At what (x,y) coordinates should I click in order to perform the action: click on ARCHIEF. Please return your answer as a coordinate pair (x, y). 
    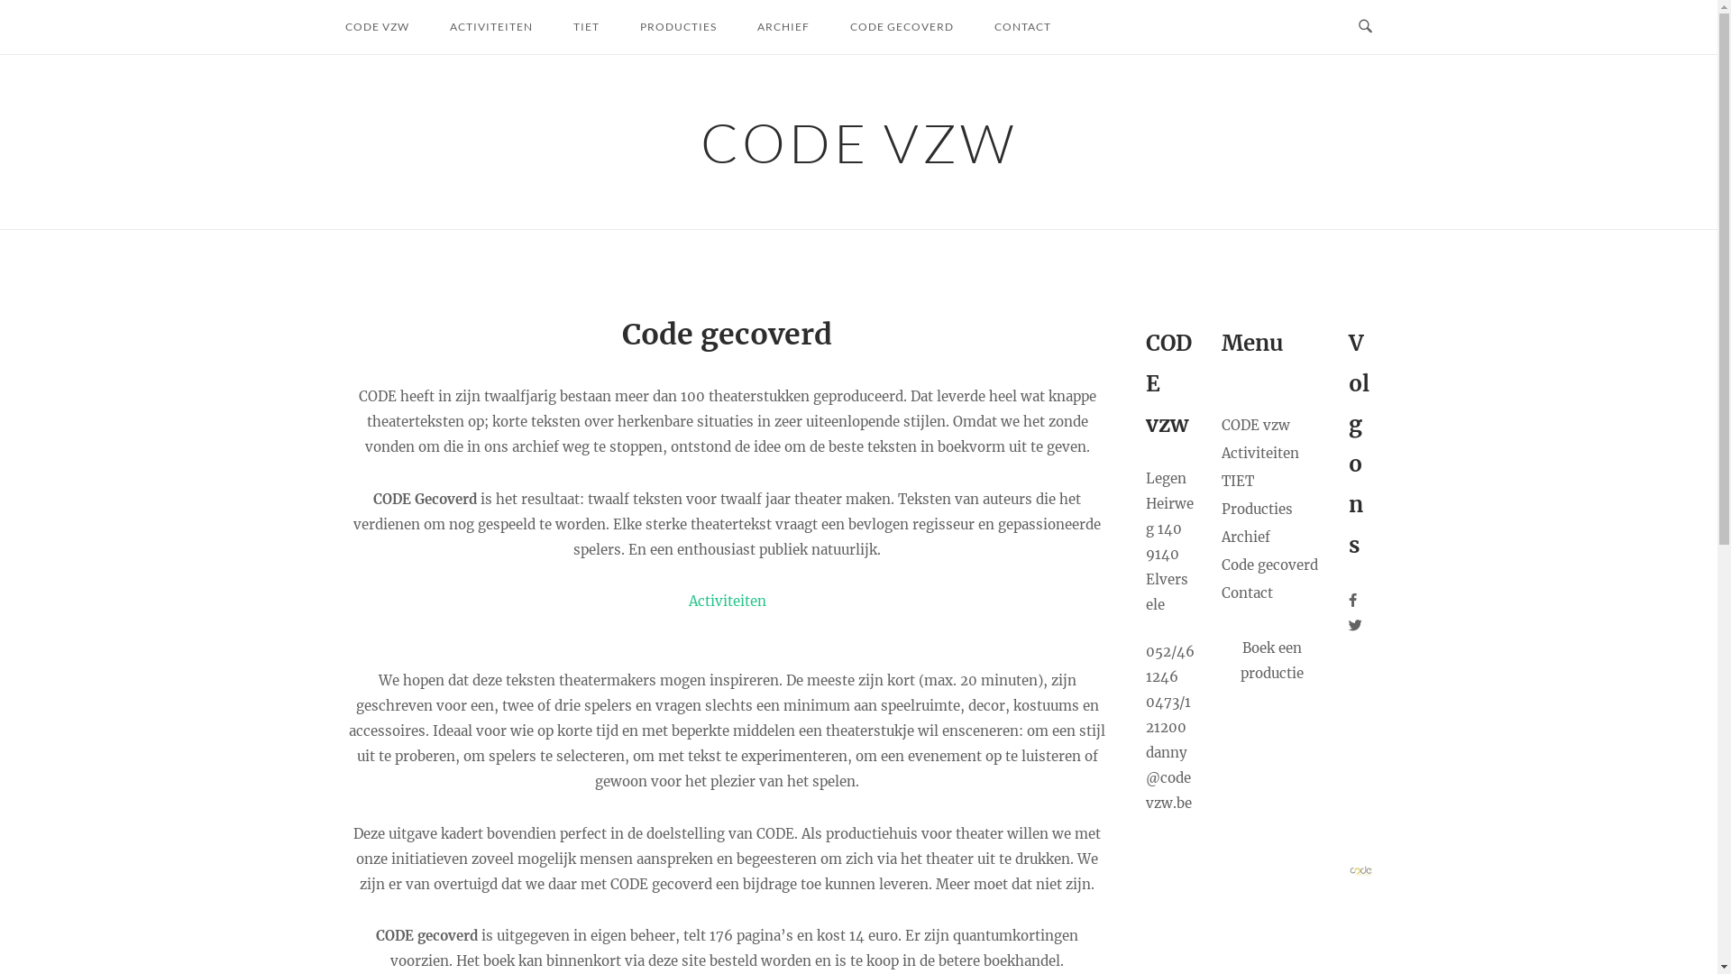
    Looking at the image, I should click on (783, 27).